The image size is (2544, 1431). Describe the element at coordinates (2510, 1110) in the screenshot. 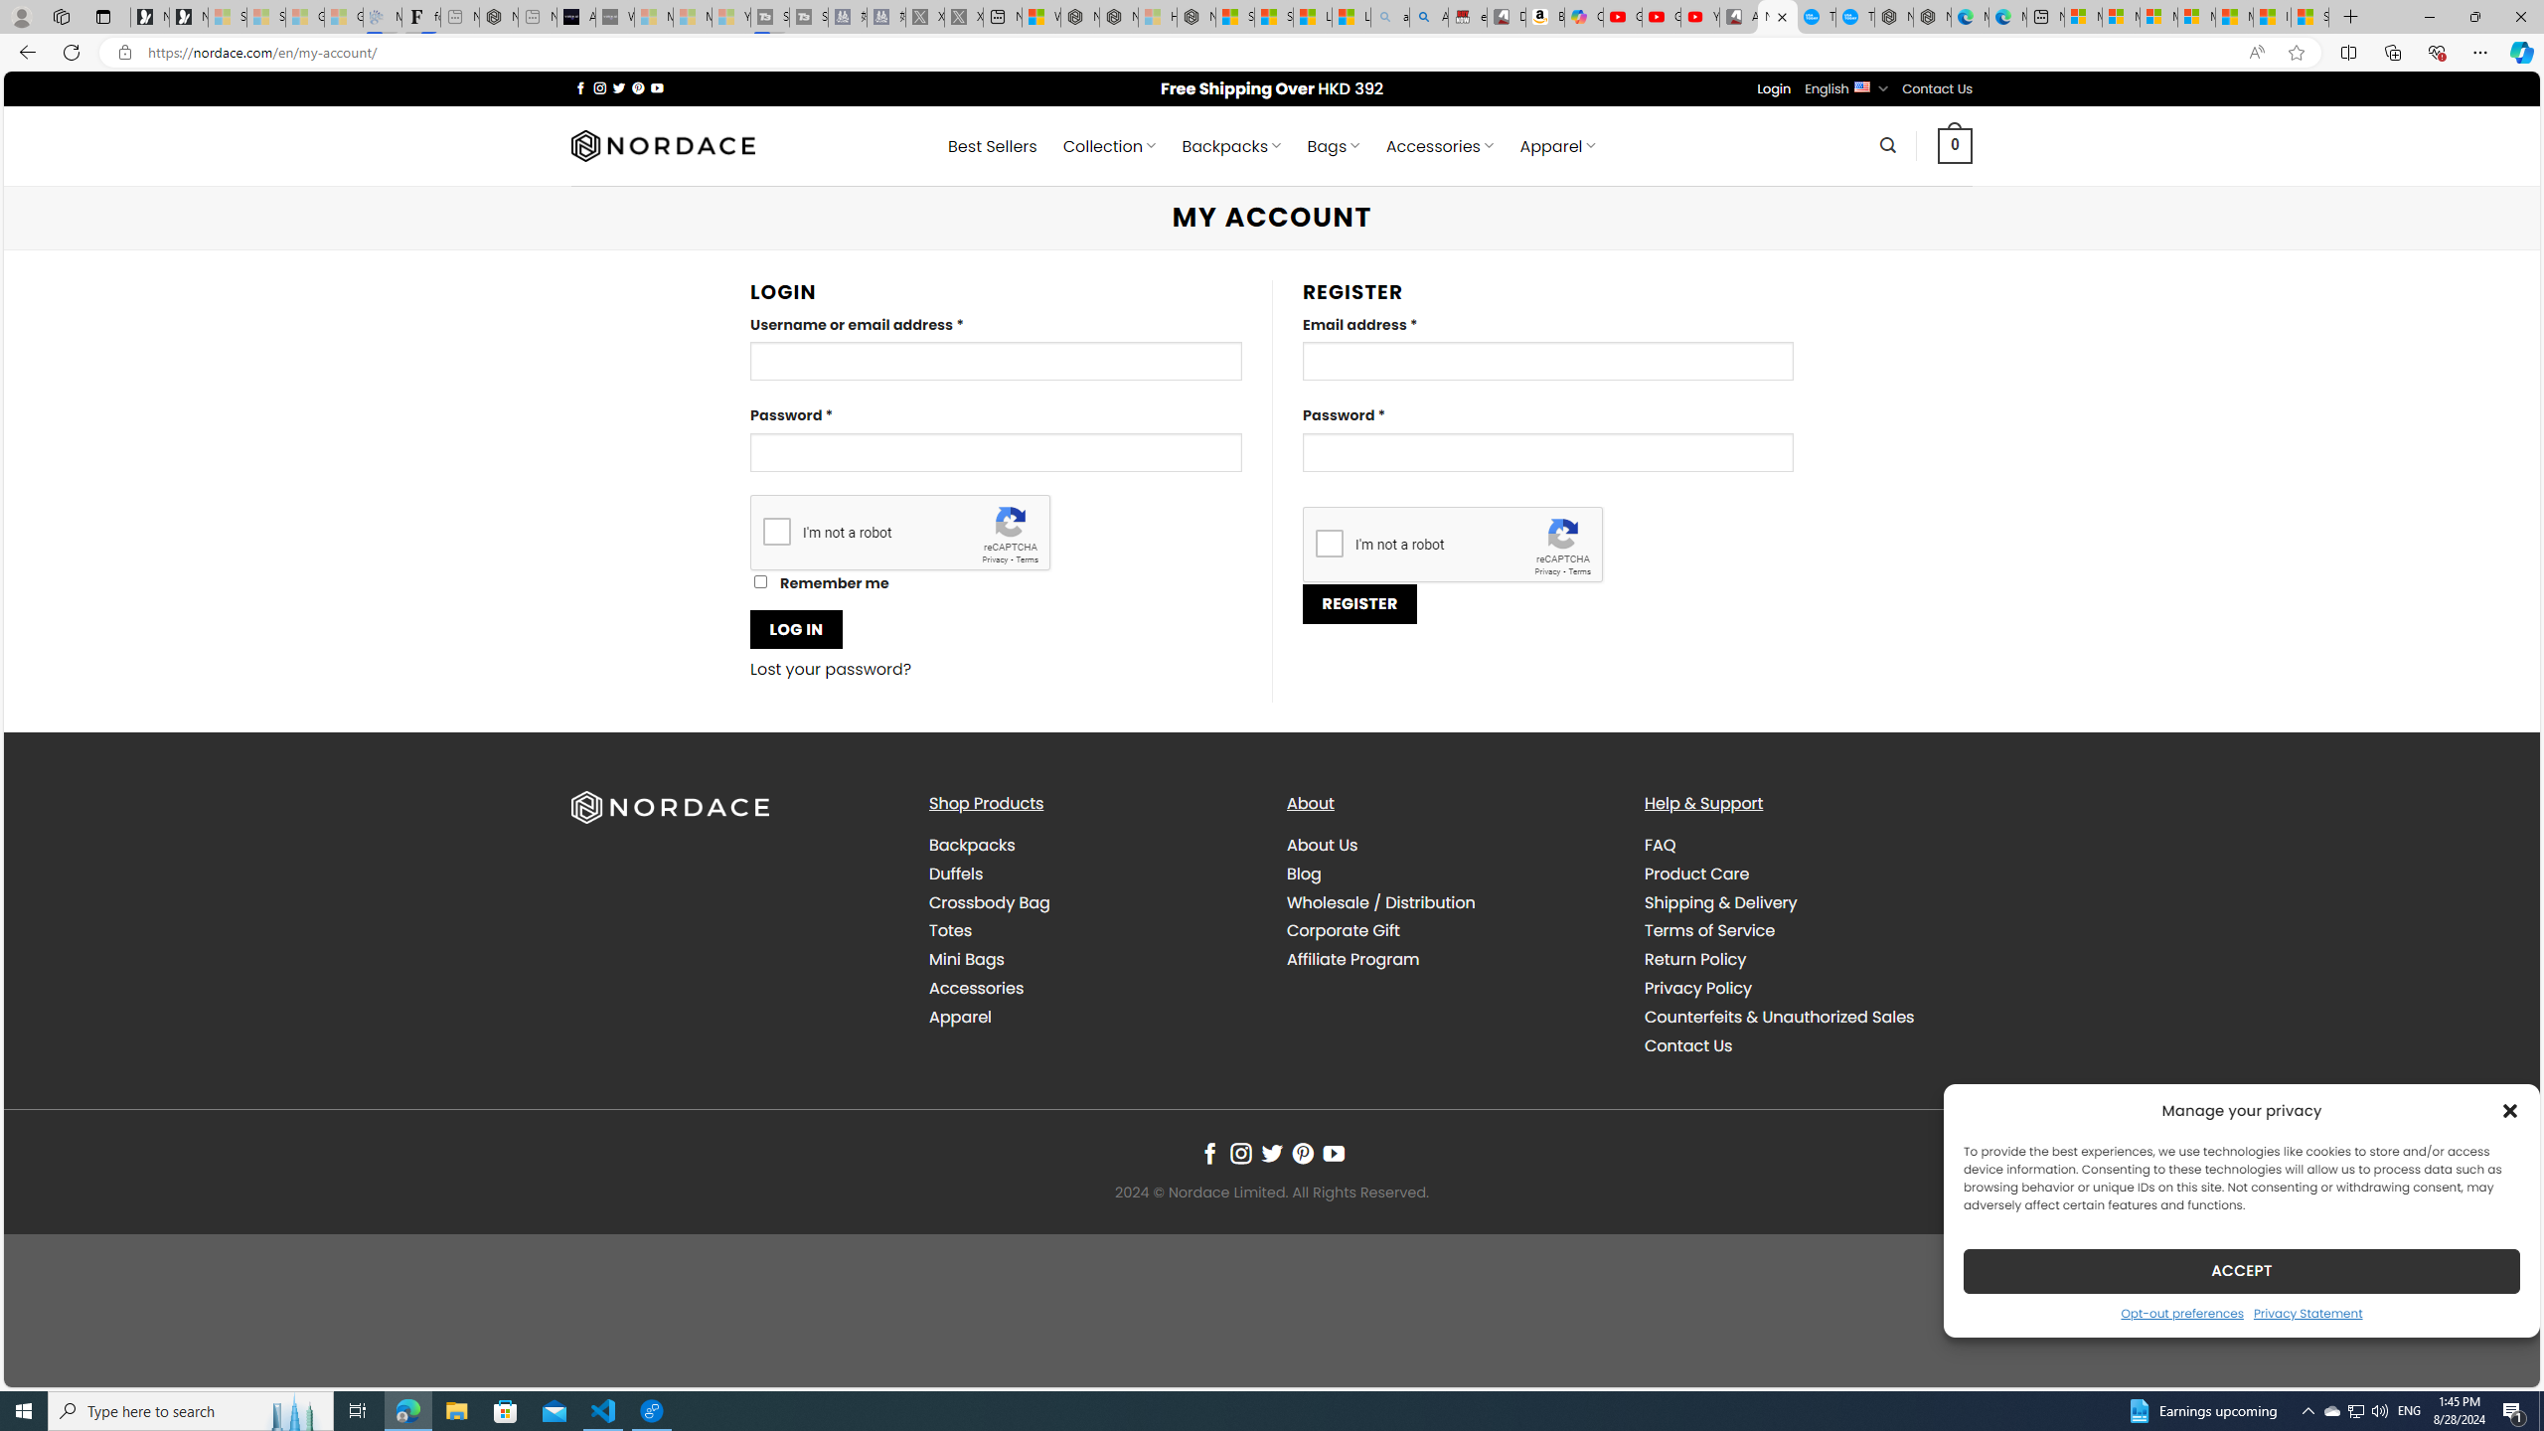

I see `Class: cmplz-close` at that location.